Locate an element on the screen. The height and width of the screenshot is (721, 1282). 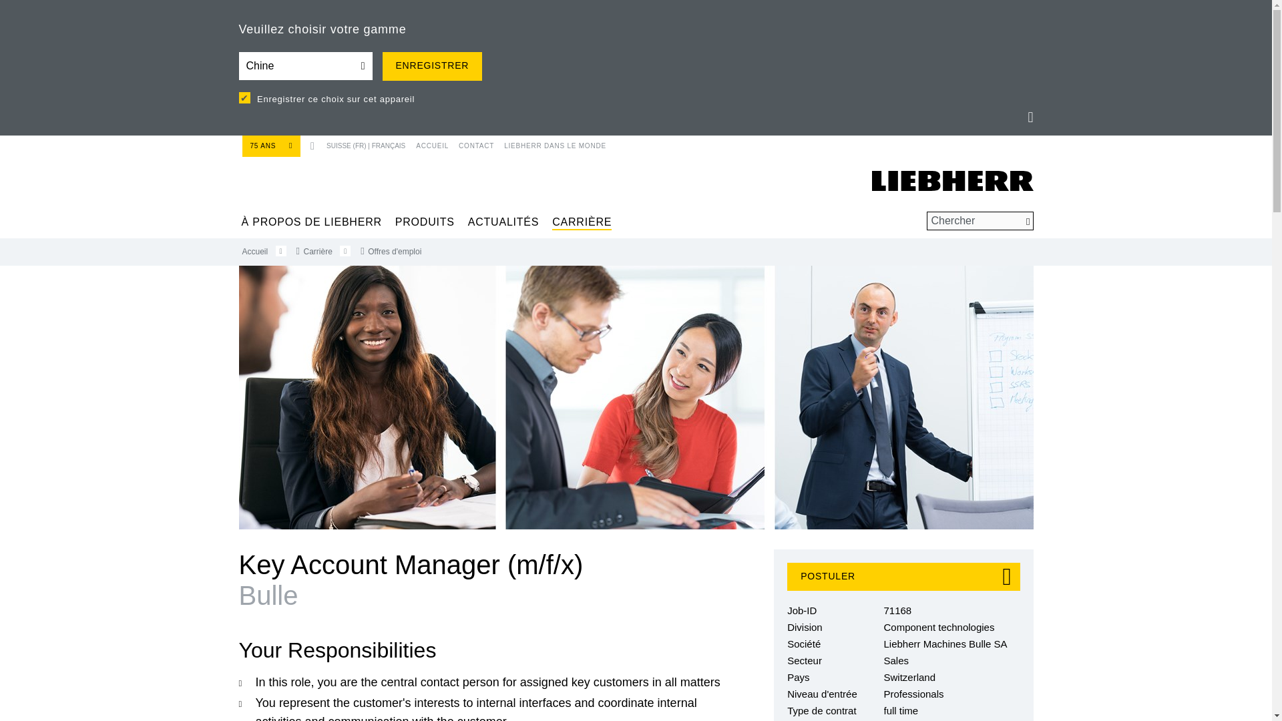
LIEBHERR DANS LE MONDE is located at coordinates (550, 143).